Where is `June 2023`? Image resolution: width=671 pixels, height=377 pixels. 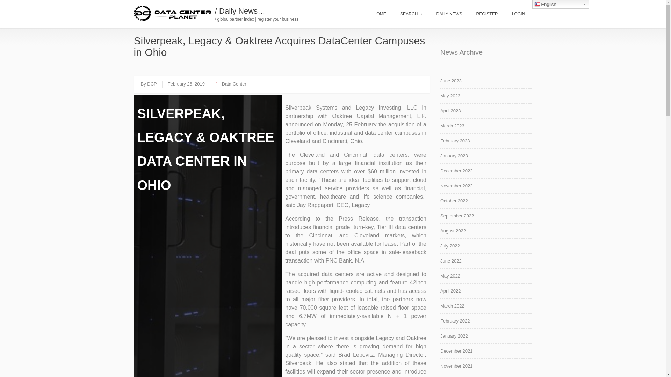 June 2023 is located at coordinates (486, 82).